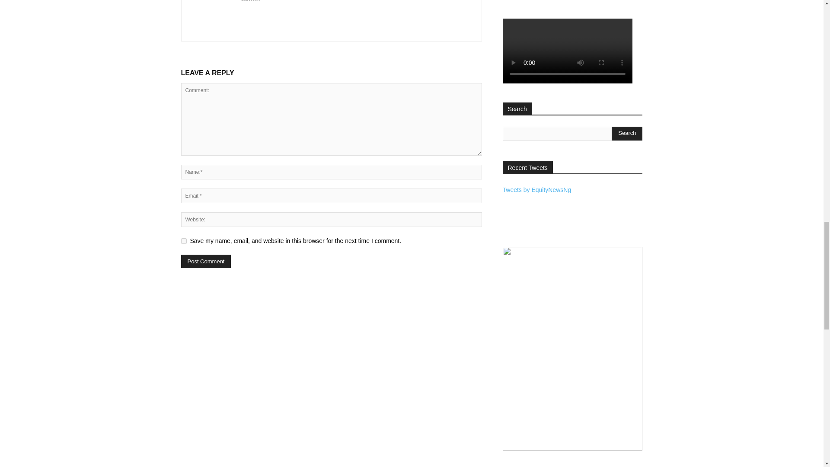 The width and height of the screenshot is (830, 467). What do you see at coordinates (627, 133) in the screenshot?
I see `Search` at bounding box center [627, 133].